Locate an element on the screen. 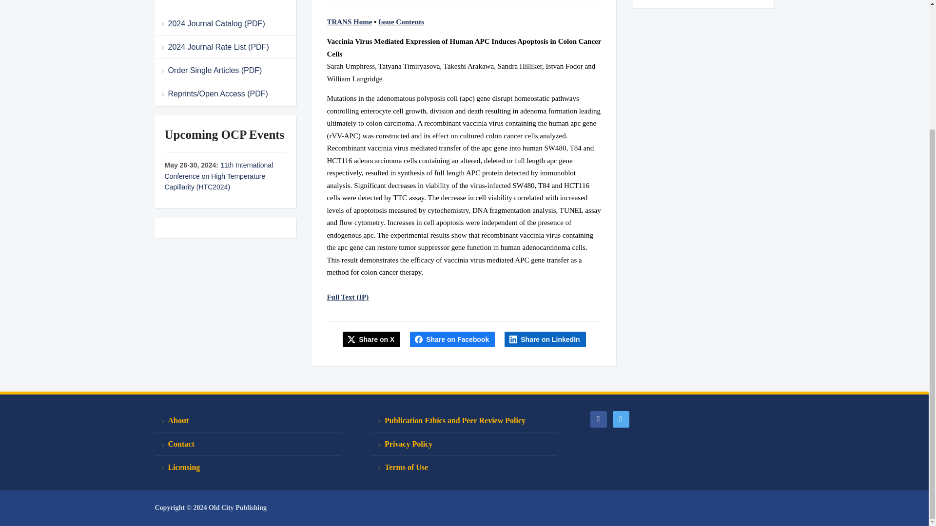 The height and width of the screenshot is (526, 936). TRANS Home is located at coordinates (349, 21).